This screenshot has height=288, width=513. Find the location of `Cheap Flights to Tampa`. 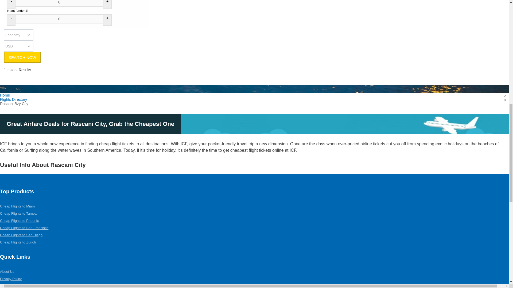

Cheap Flights to Tampa is located at coordinates (18, 213).